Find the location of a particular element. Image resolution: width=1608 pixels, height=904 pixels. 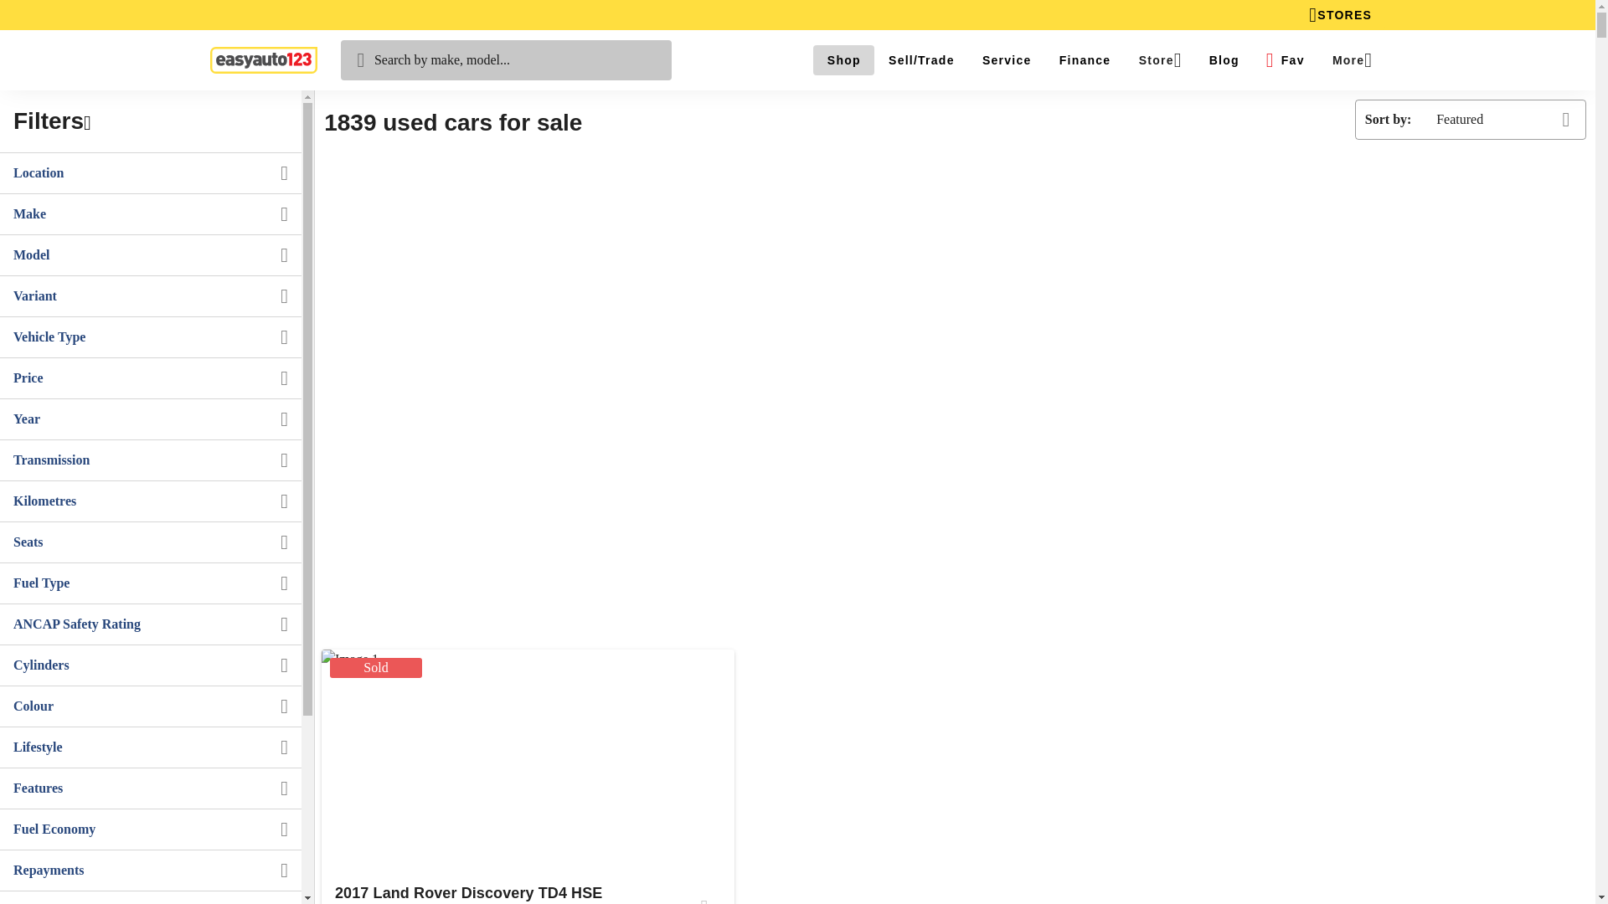

Shop is located at coordinates (844, 60).